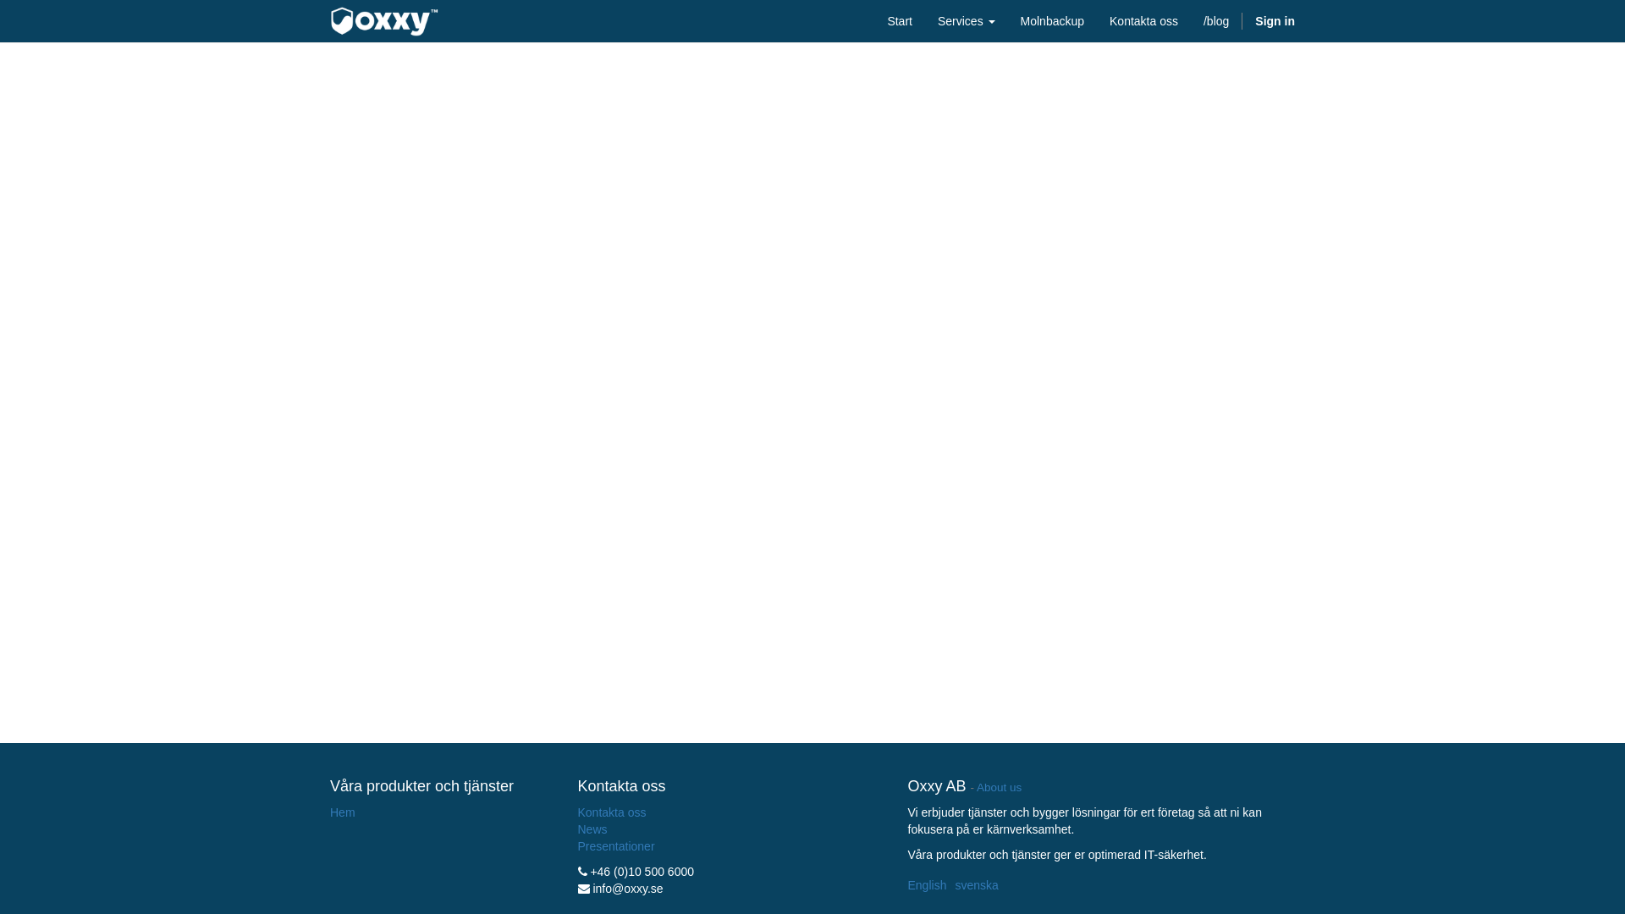 The image size is (1625, 914). Describe the element at coordinates (1144, 21) in the screenshot. I see `Kontakta oss` at that location.